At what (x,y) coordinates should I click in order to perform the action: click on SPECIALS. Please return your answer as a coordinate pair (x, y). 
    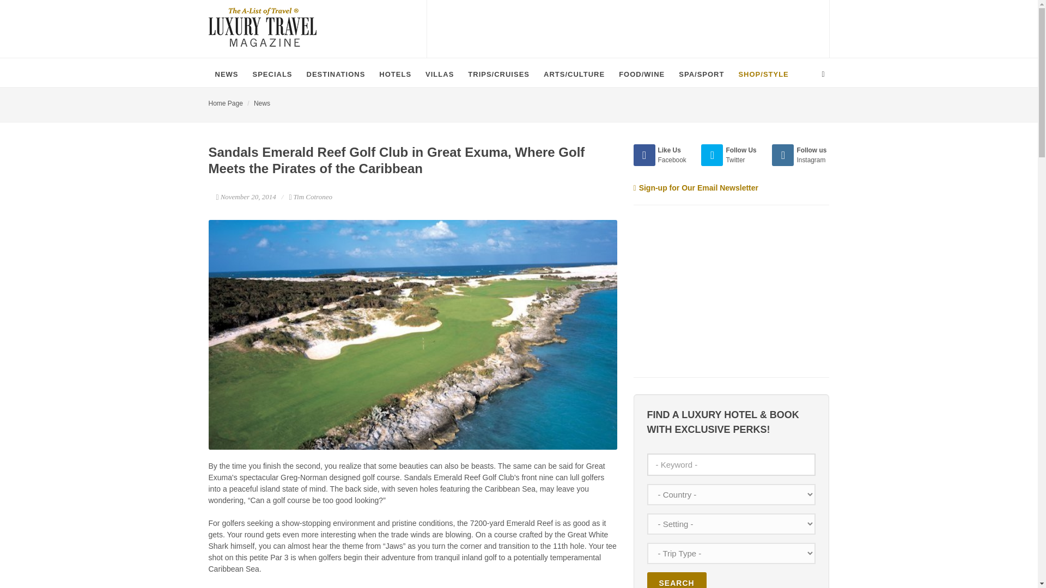
    Looking at the image, I should click on (272, 74).